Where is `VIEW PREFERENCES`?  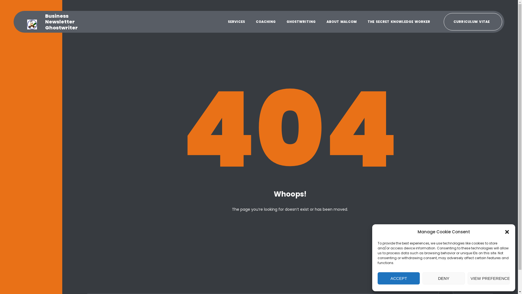 VIEW PREFERENCES is located at coordinates (489, 278).